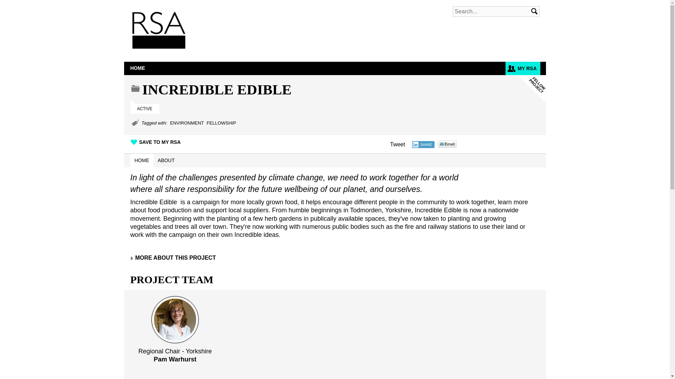 This screenshot has width=675, height=379. What do you see at coordinates (166, 161) in the screenshot?
I see `ABOUT` at bounding box center [166, 161].